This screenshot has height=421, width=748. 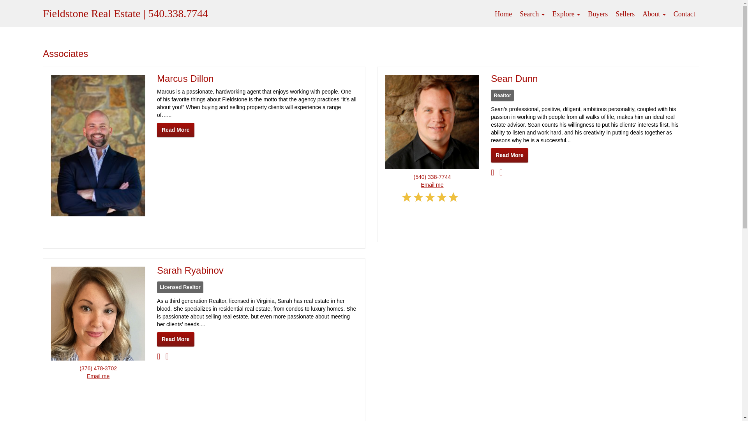 I want to click on Read More, so click(x=176, y=130).